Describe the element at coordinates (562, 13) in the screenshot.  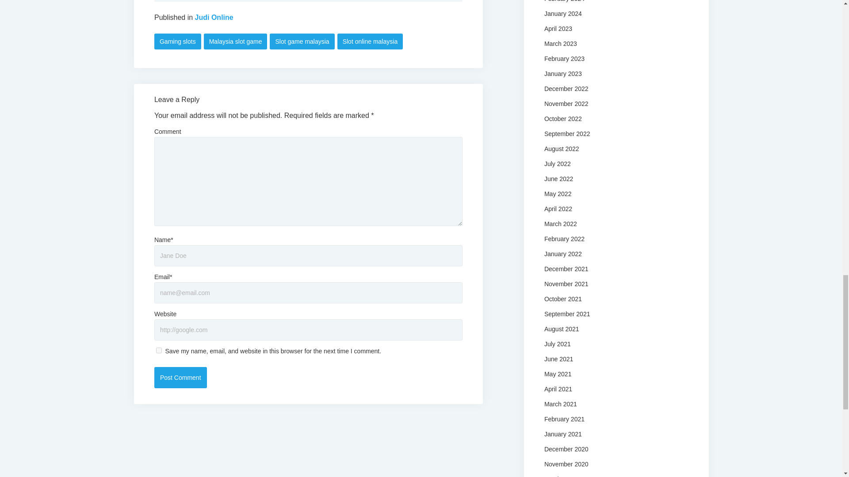
I see `January 2024` at that location.